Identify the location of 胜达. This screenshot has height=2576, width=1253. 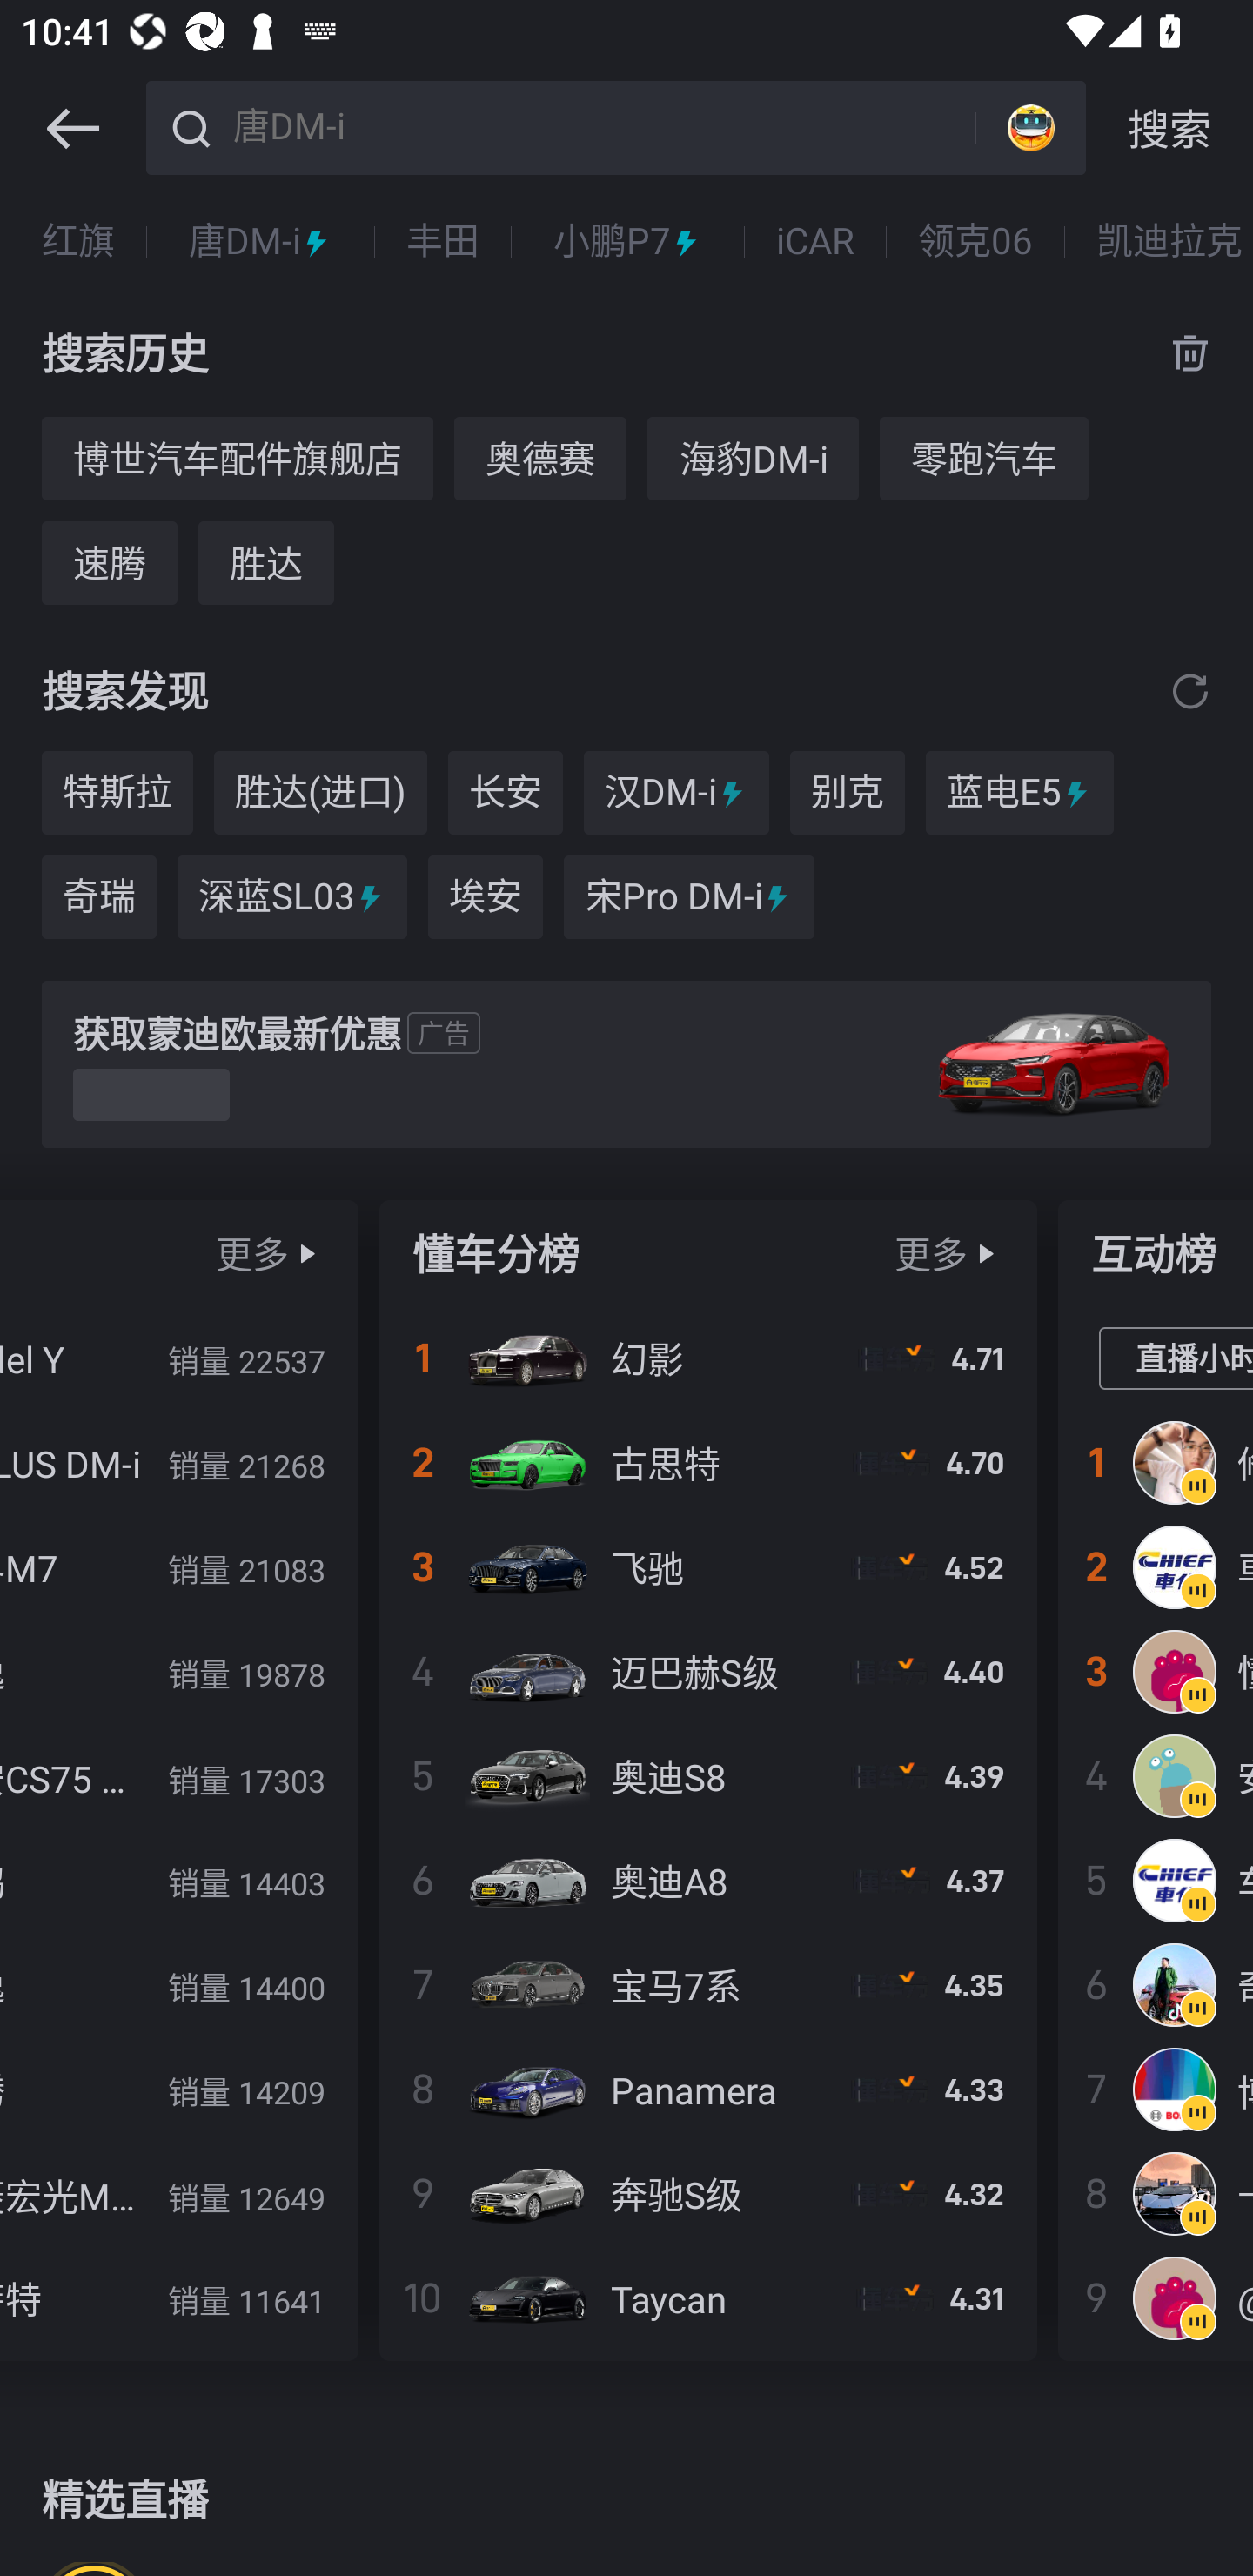
(266, 562).